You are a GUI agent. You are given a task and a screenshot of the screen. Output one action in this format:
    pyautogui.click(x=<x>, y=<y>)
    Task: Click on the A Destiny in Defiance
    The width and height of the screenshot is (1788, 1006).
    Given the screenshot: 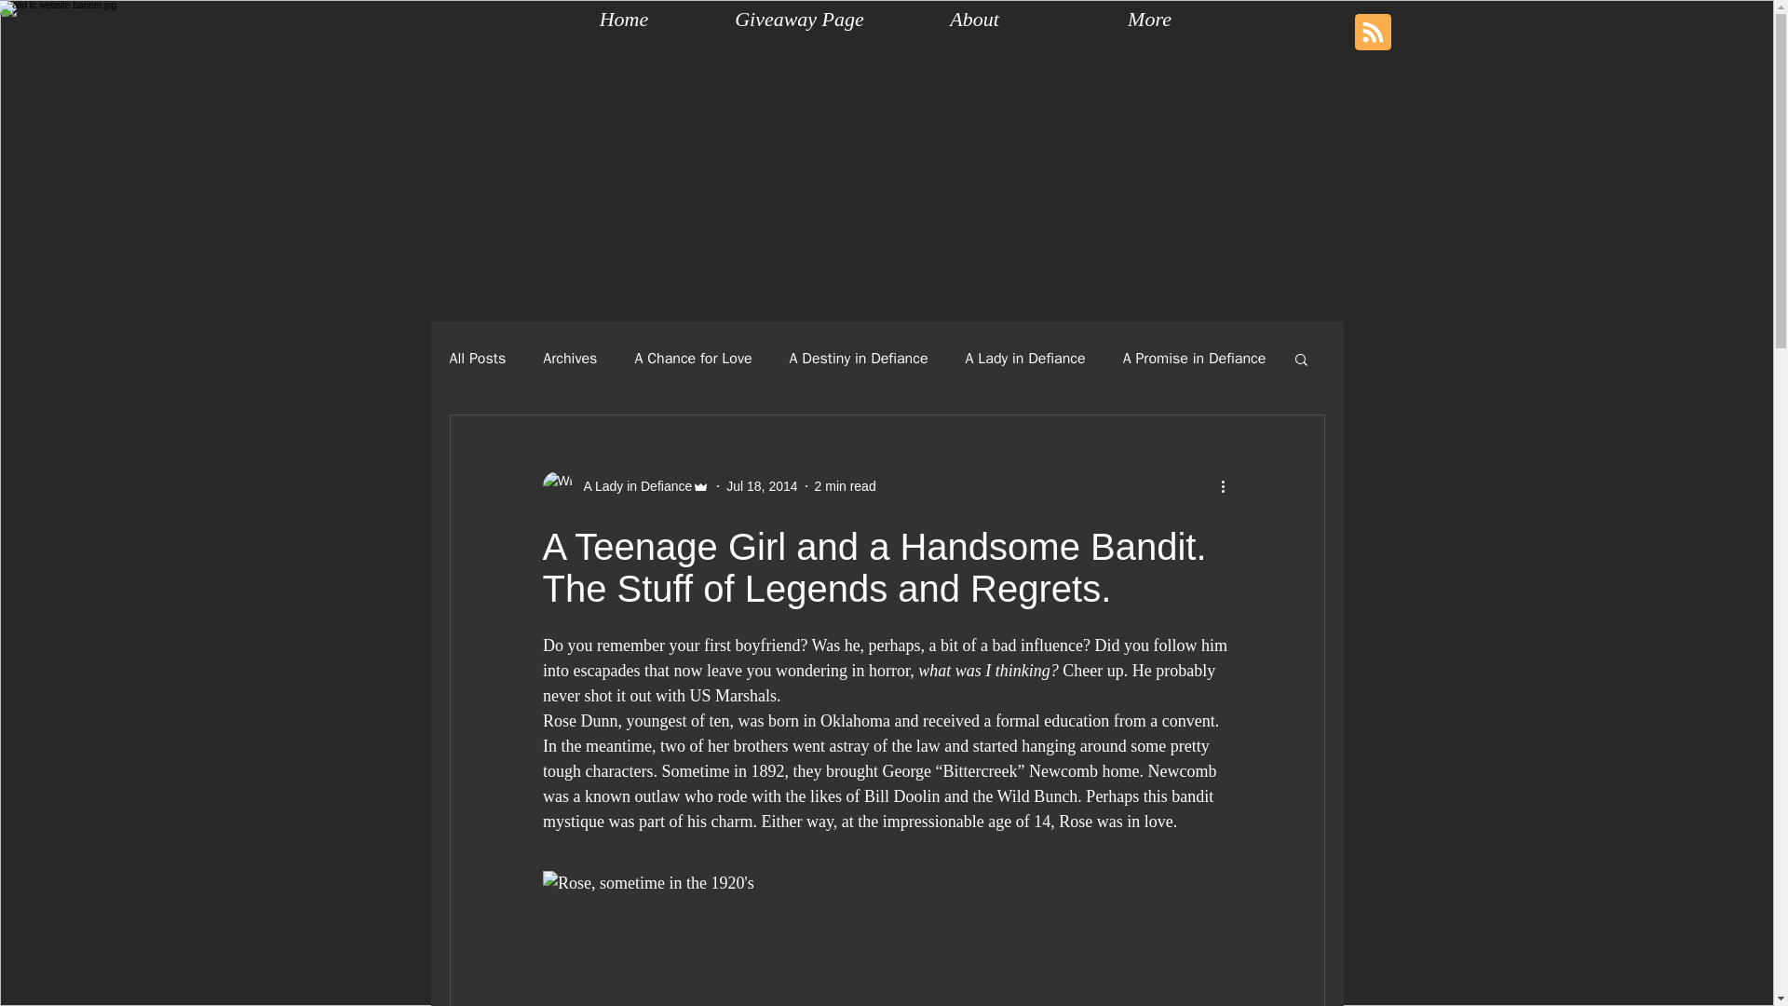 What is the action you would take?
    pyautogui.click(x=859, y=358)
    